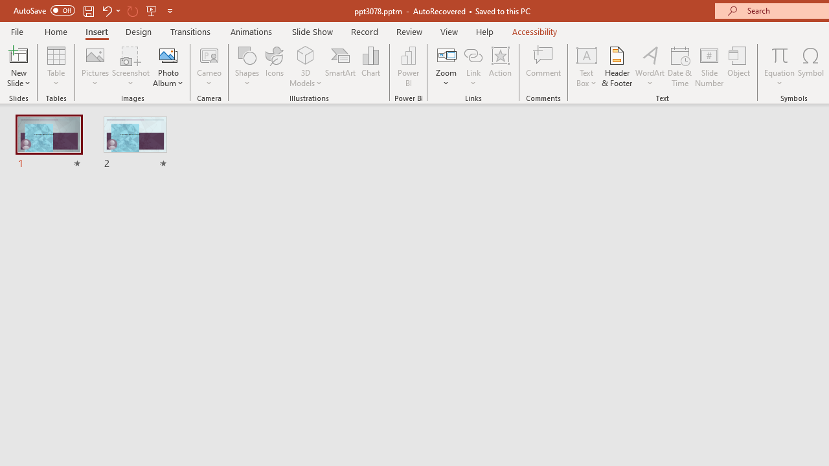 The height and width of the screenshot is (466, 829). Describe the element at coordinates (88, 208) in the screenshot. I see `Application Menu` at that location.